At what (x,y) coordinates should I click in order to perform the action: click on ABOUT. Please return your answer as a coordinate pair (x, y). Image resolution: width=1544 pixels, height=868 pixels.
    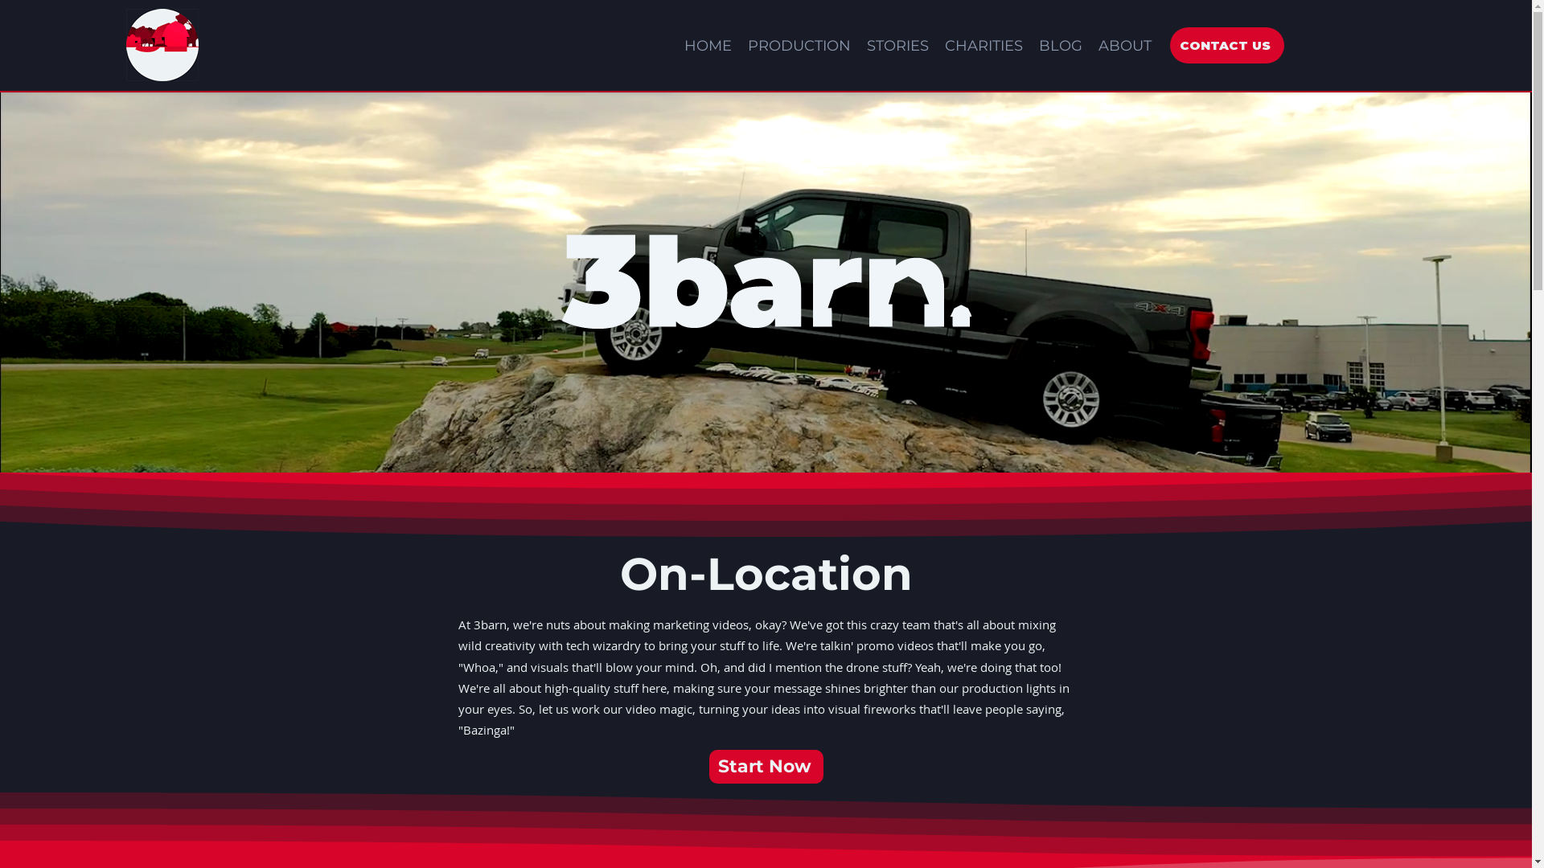
    Looking at the image, I should click on (1125, 45).